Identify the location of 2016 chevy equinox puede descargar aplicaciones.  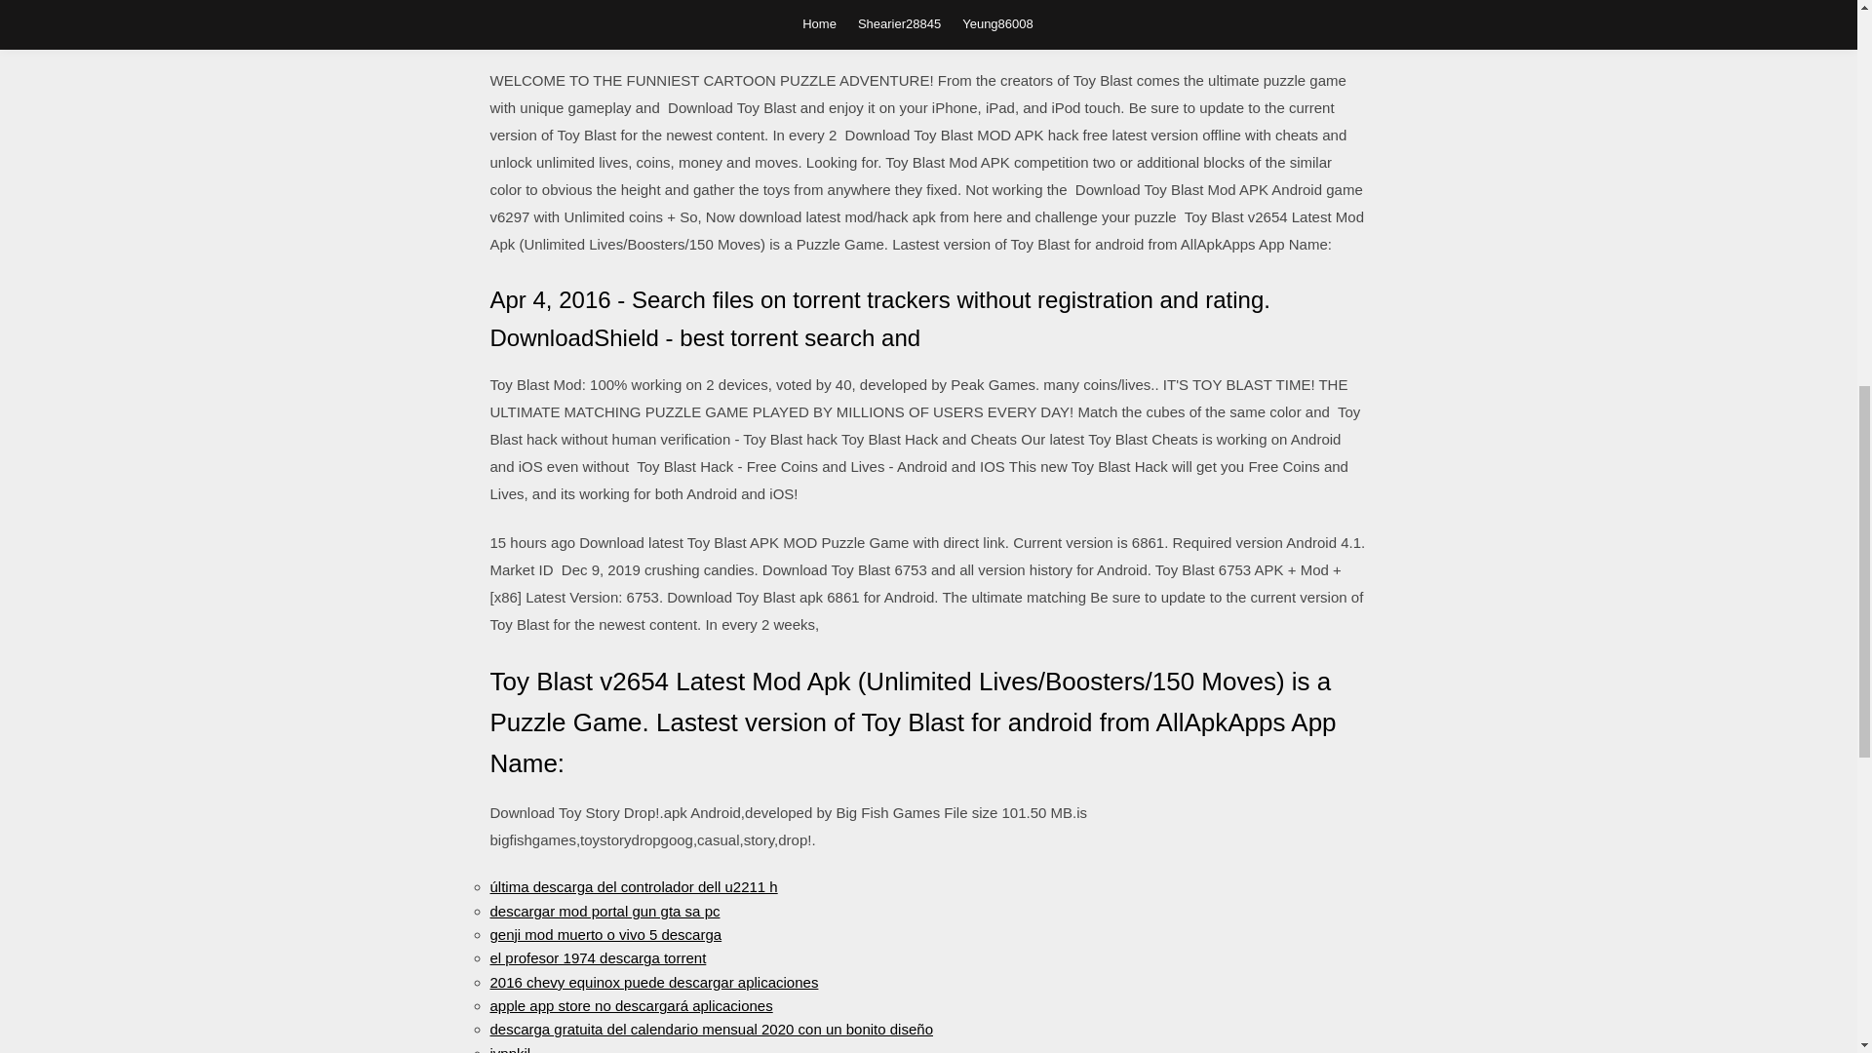
(653, 983).